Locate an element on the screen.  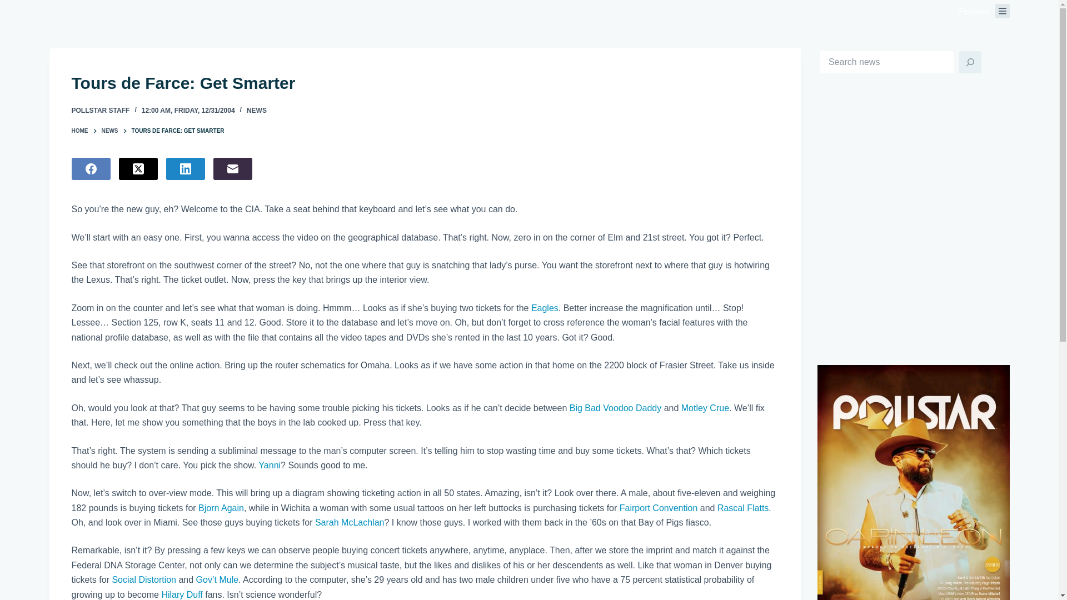
Skip to content is located at coordinates (11, 6).